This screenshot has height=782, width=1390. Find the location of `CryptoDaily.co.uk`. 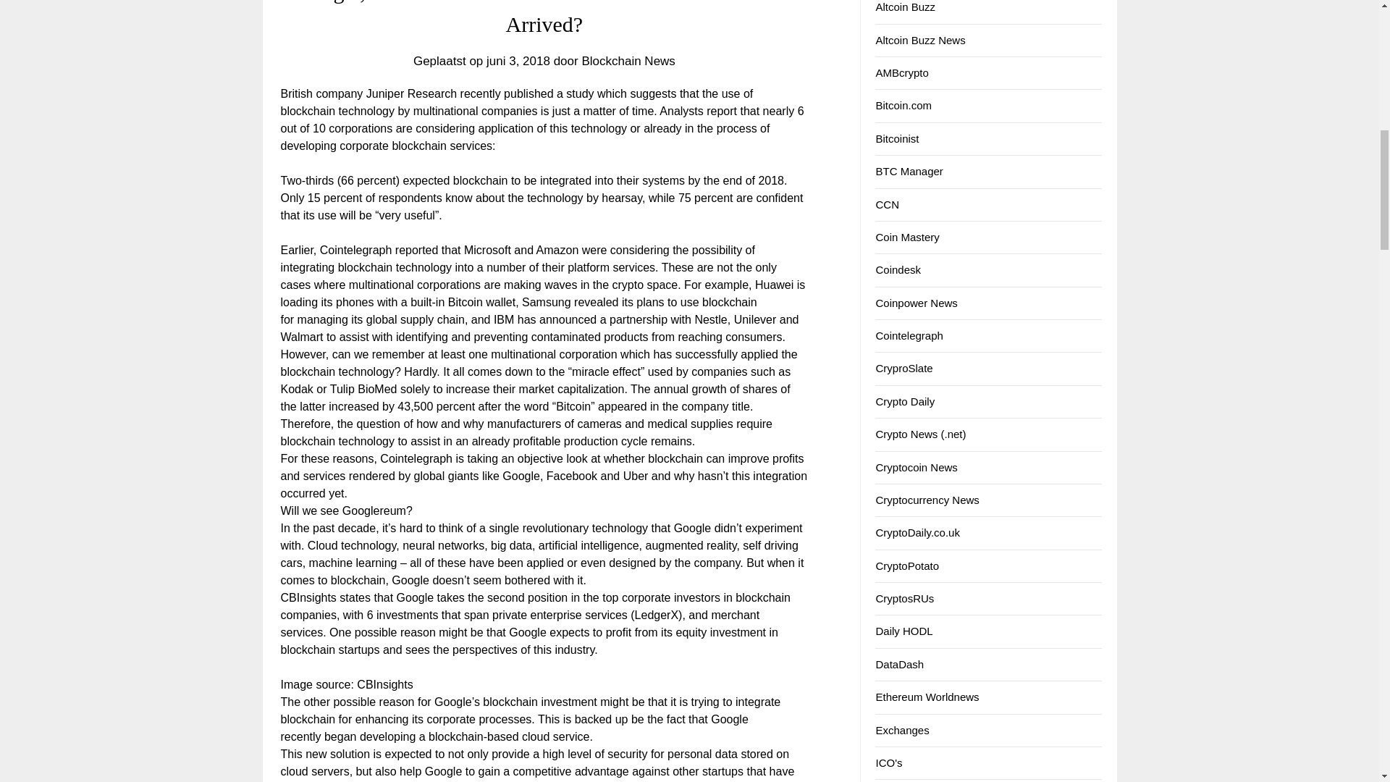

CryptoDaily.co.uk is located at coordinates (917, 532).